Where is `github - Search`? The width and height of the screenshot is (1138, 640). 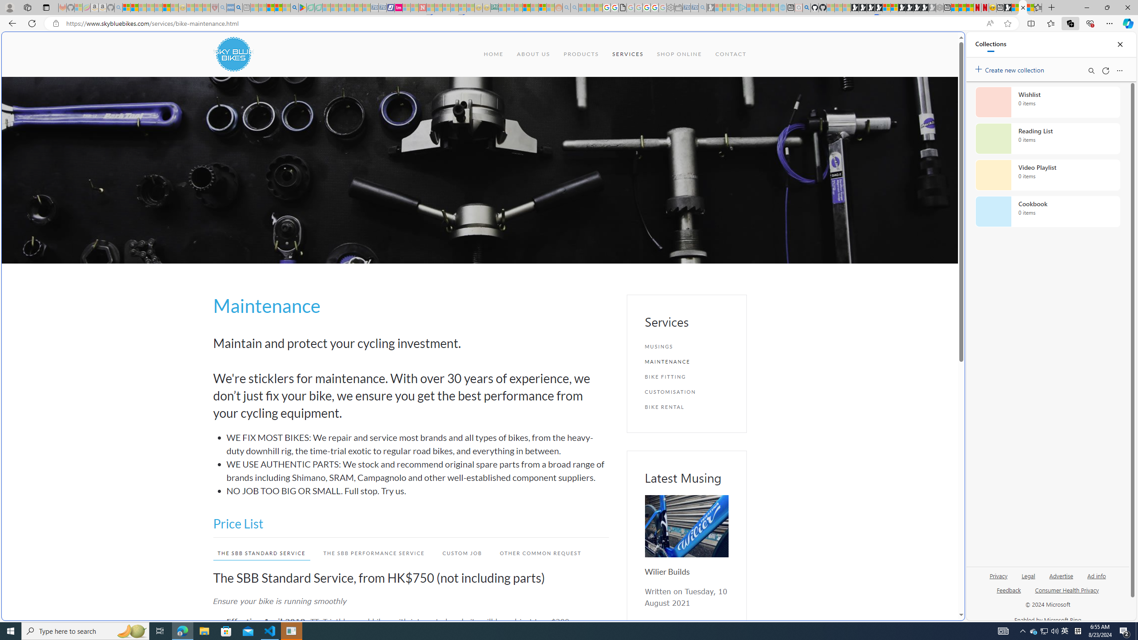 github - Search is located at coordinates (806, 8).